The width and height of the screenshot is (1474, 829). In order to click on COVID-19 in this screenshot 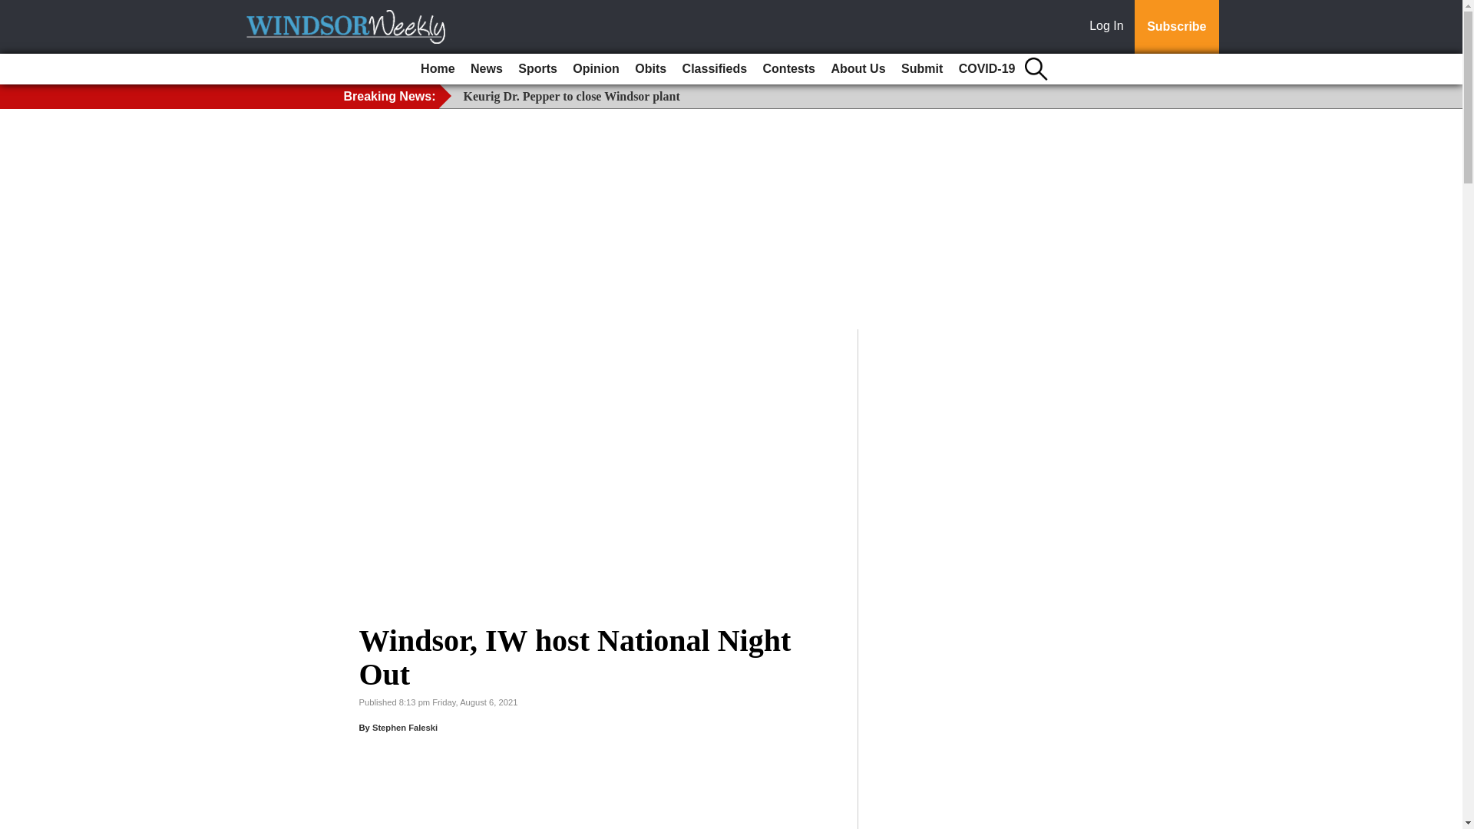, I will do `click(987, 69)`.